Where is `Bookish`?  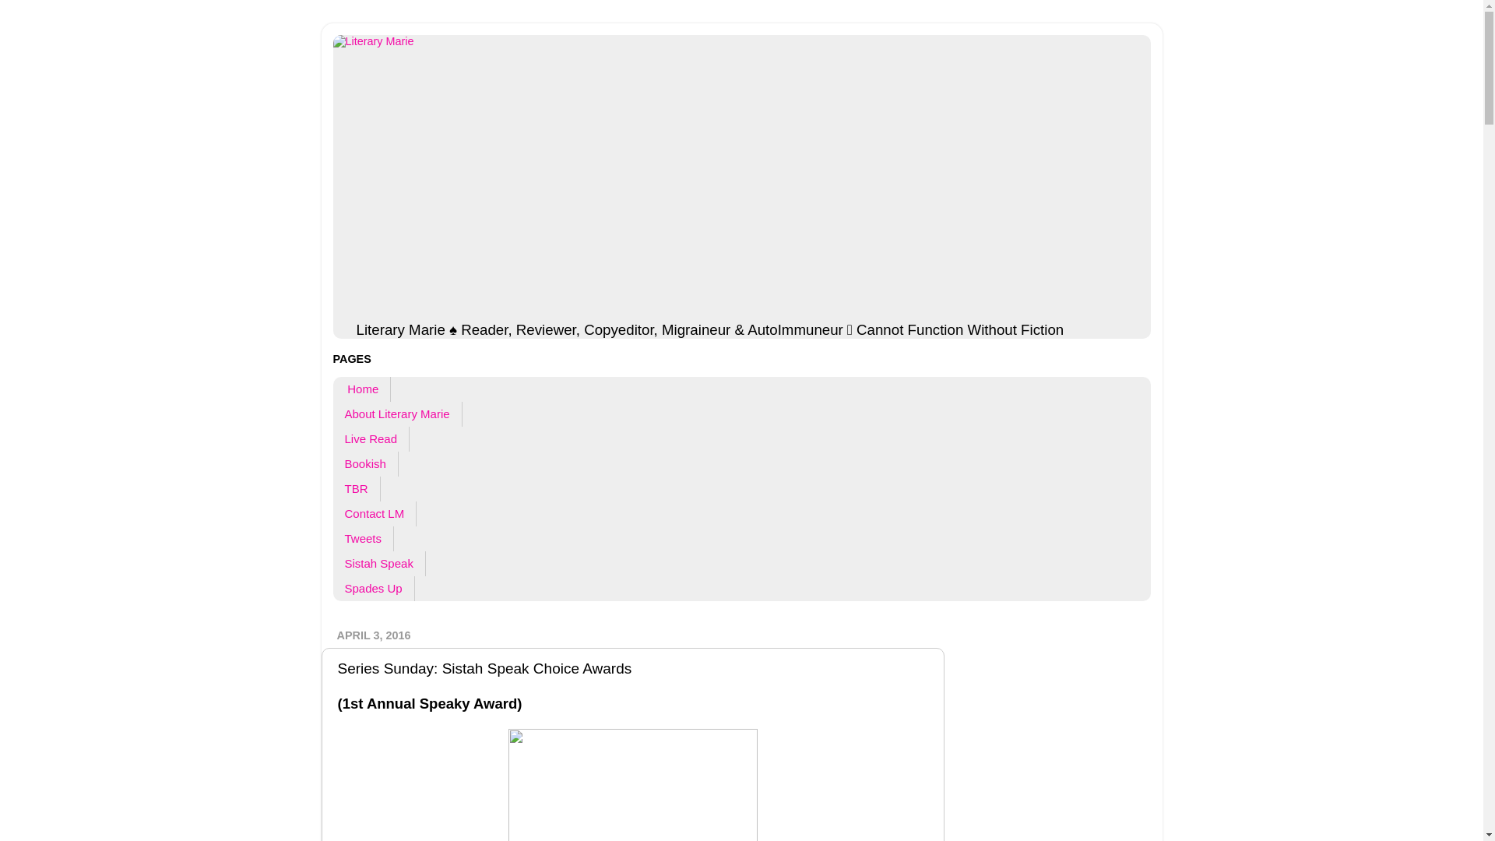
Bookish is located at coordinates (366, 464).